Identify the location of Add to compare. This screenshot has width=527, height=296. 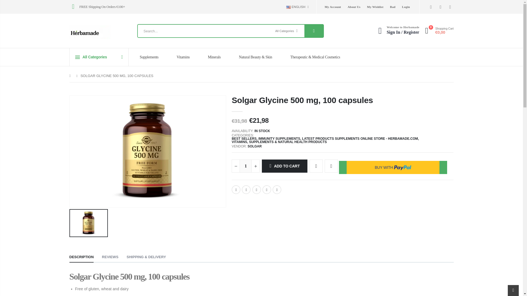
(331, 166).